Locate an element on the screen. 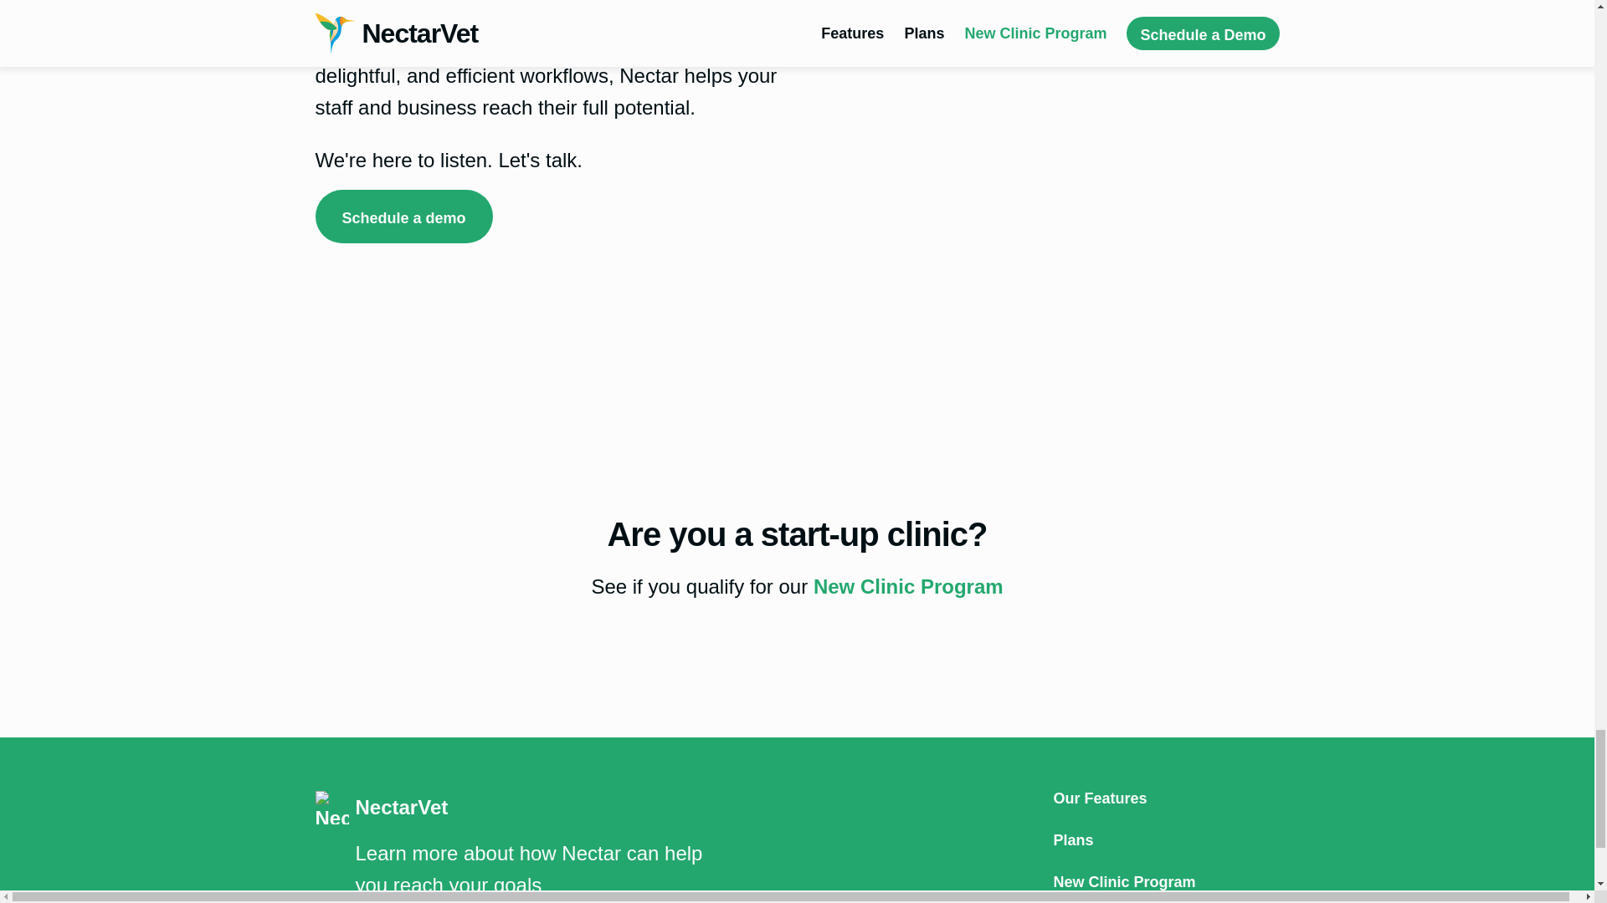  New Clinic Program is located at coordinates (1165, 881).